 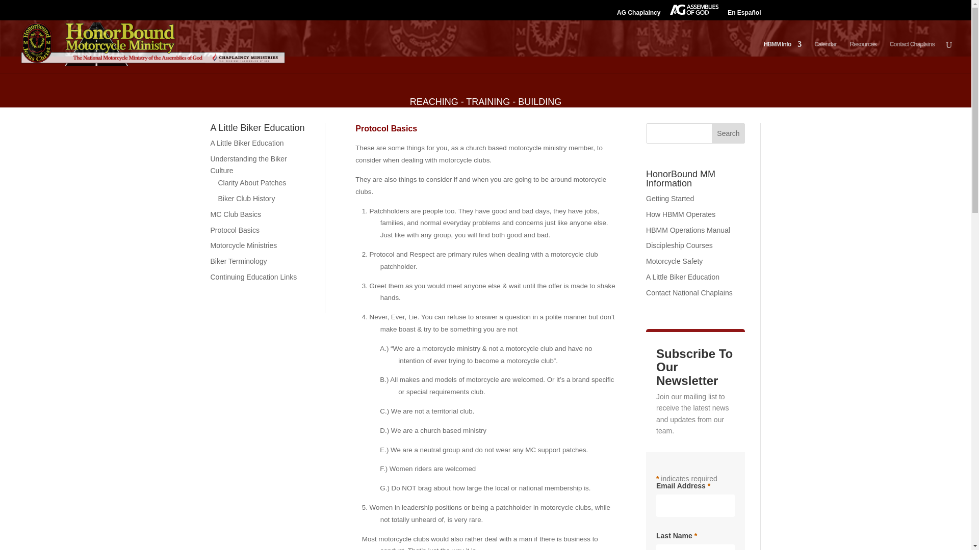 What do you see at coordinates (912, 57) in the screenshot?
I see `Contact Chaplains` at bounding box center [912, 57].